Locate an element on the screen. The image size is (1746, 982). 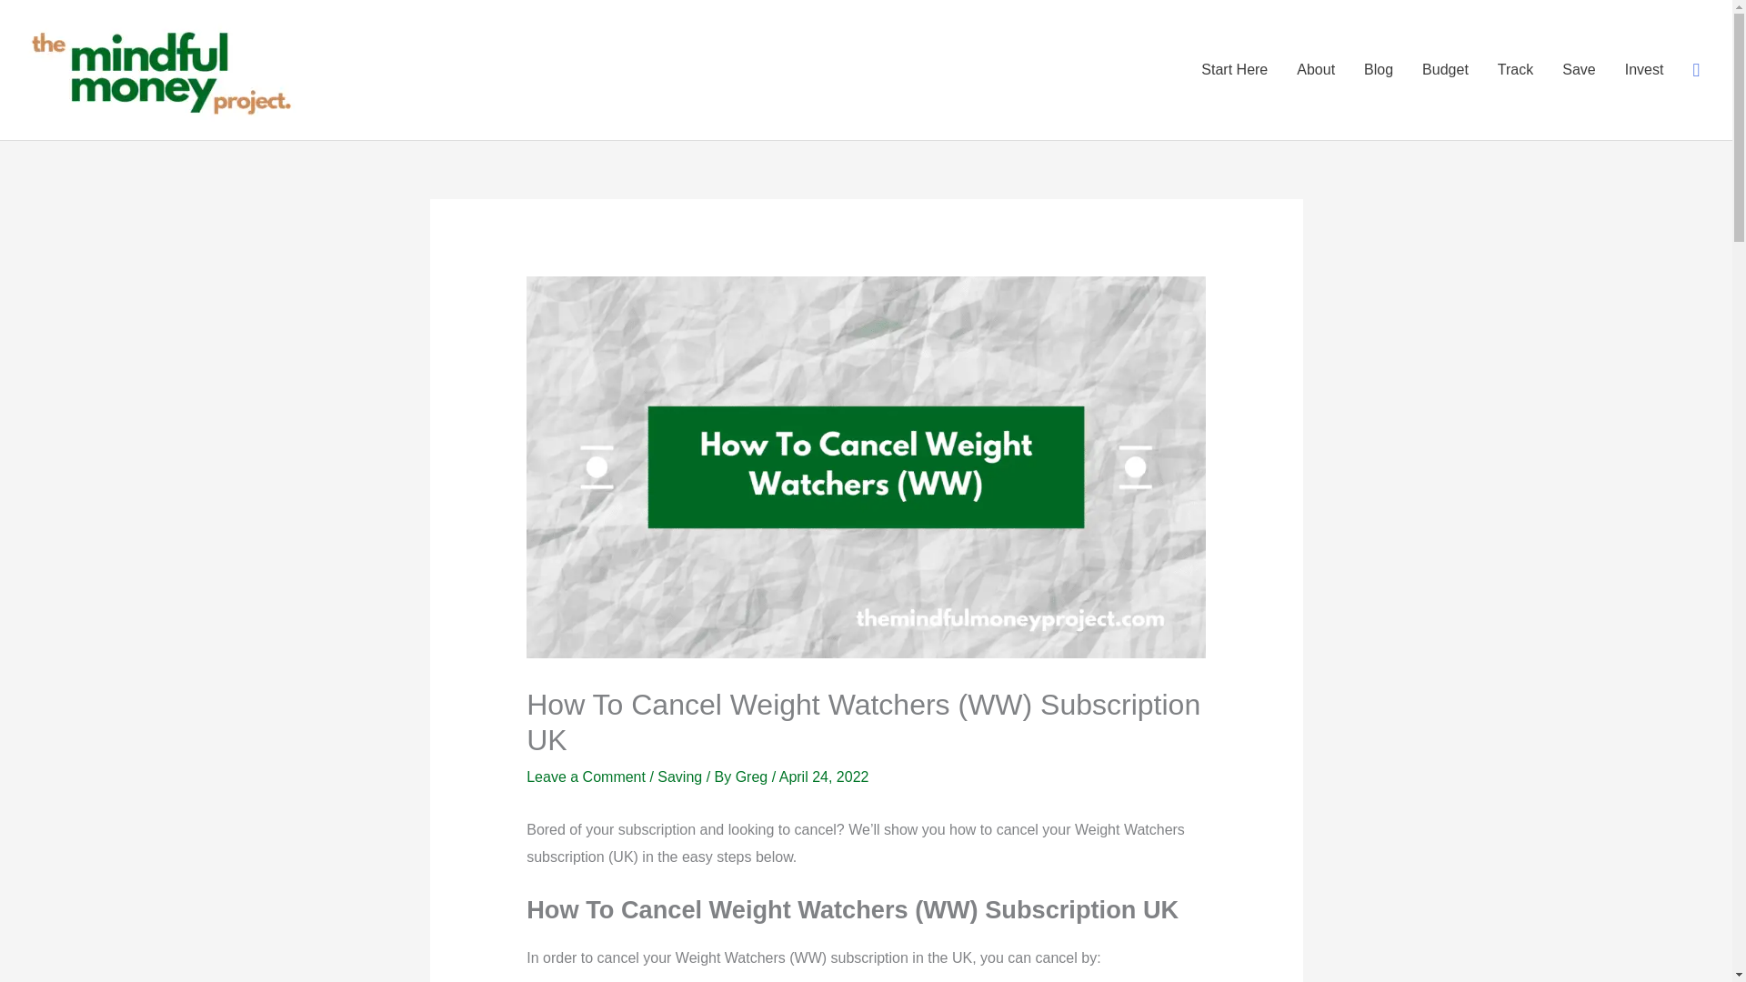
Save is located at coordinates (1579, 70).